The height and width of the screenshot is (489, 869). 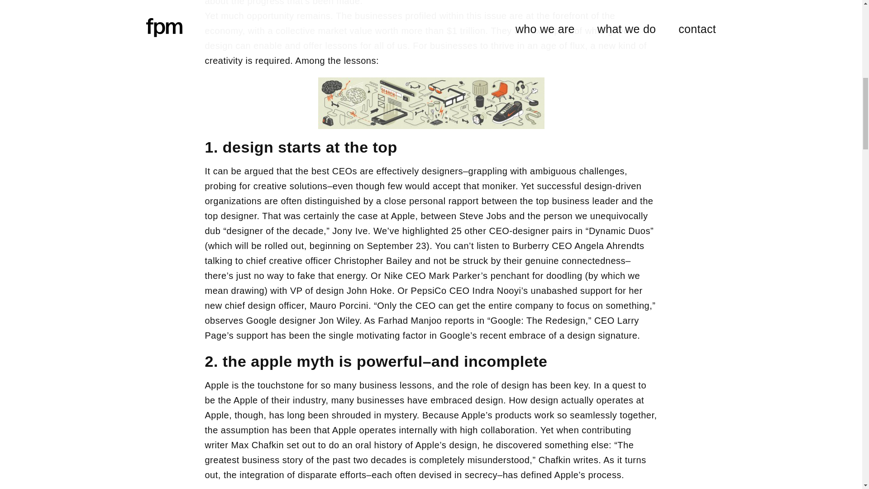 I want to click on Burberry CEO Angela Ahrendts, so click(x=578, y=246).